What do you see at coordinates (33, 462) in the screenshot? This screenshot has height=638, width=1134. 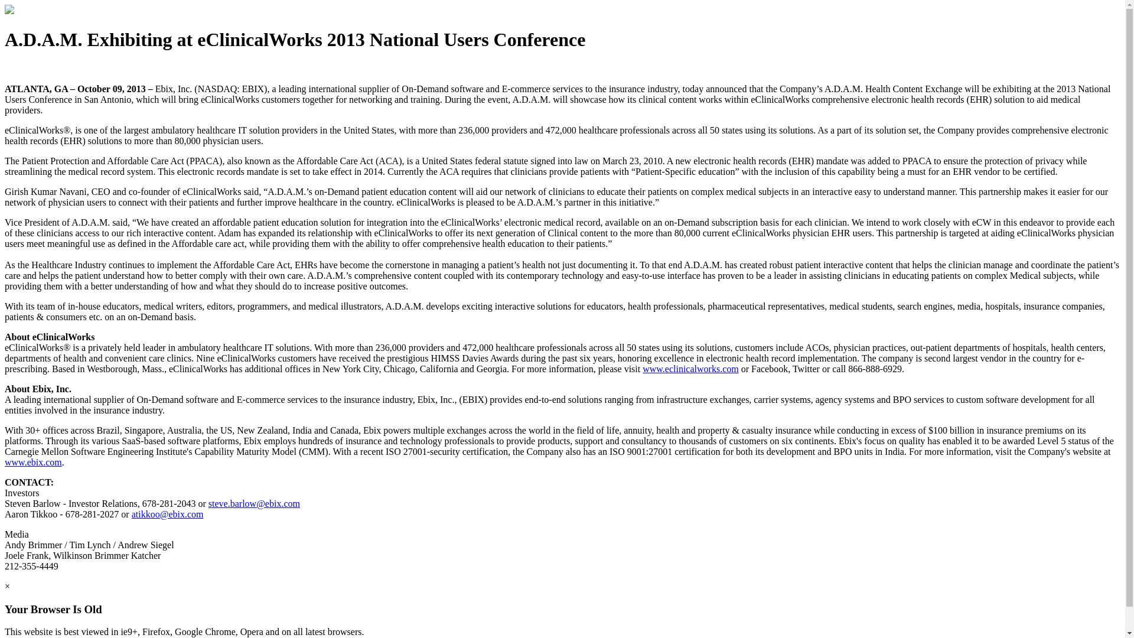 I see `www.ebix.com` at bounding box center [33, 462].